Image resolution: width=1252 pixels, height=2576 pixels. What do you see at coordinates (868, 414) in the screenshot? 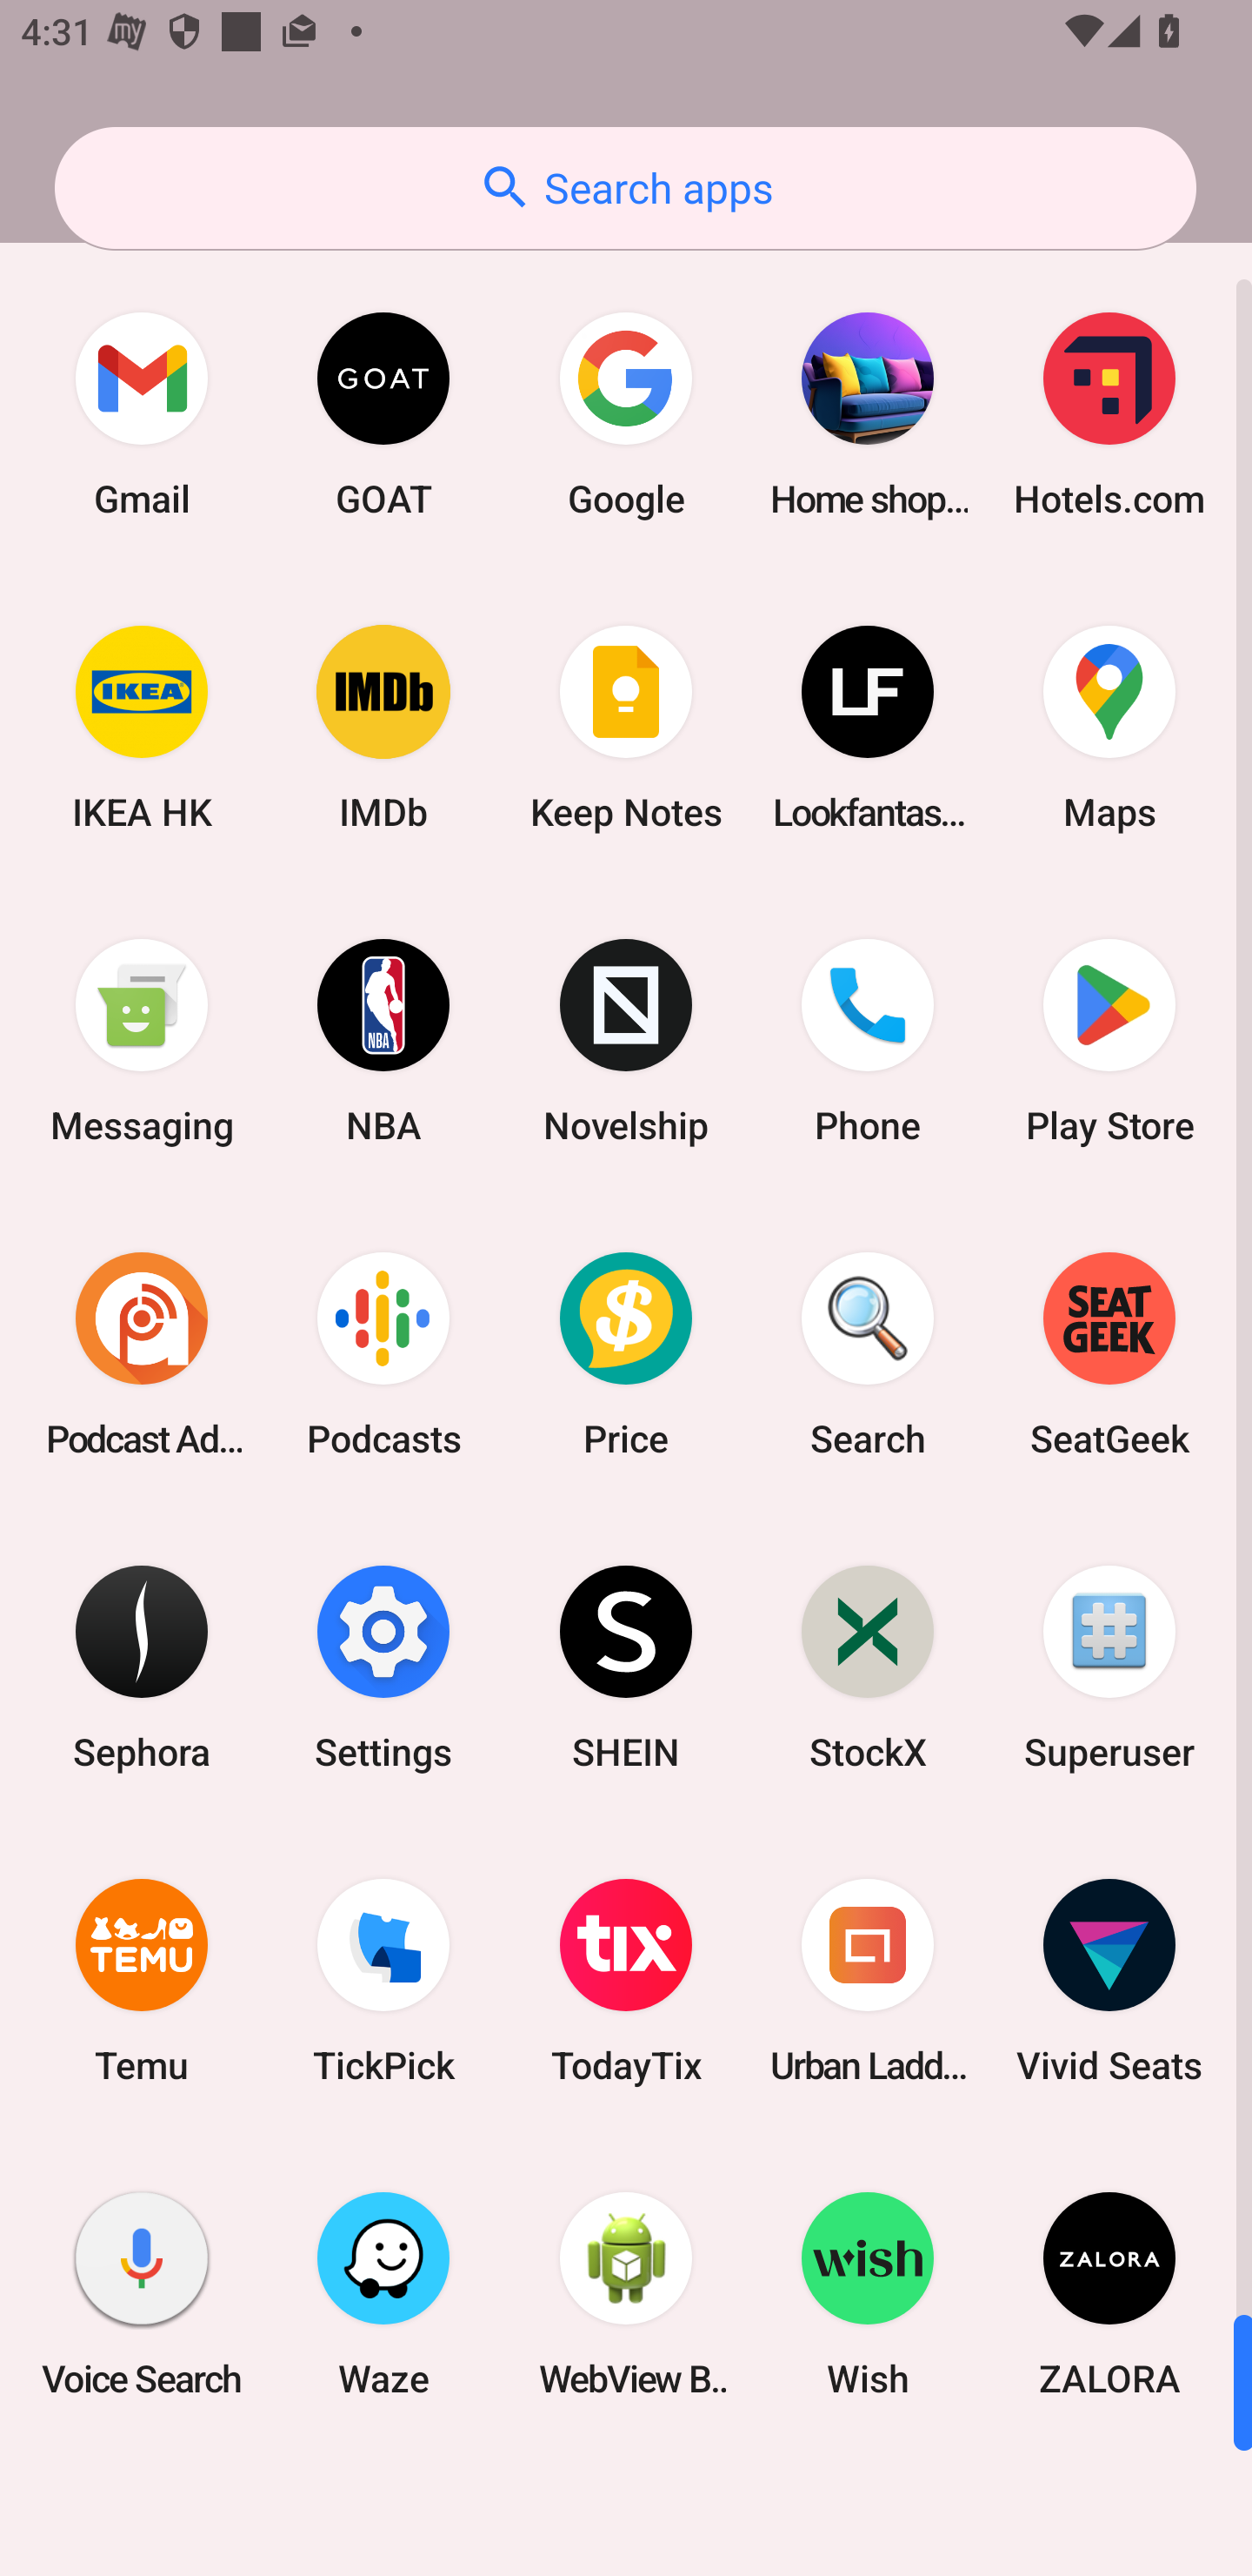
I see `Home shopping` at bounding box center [868, 414].